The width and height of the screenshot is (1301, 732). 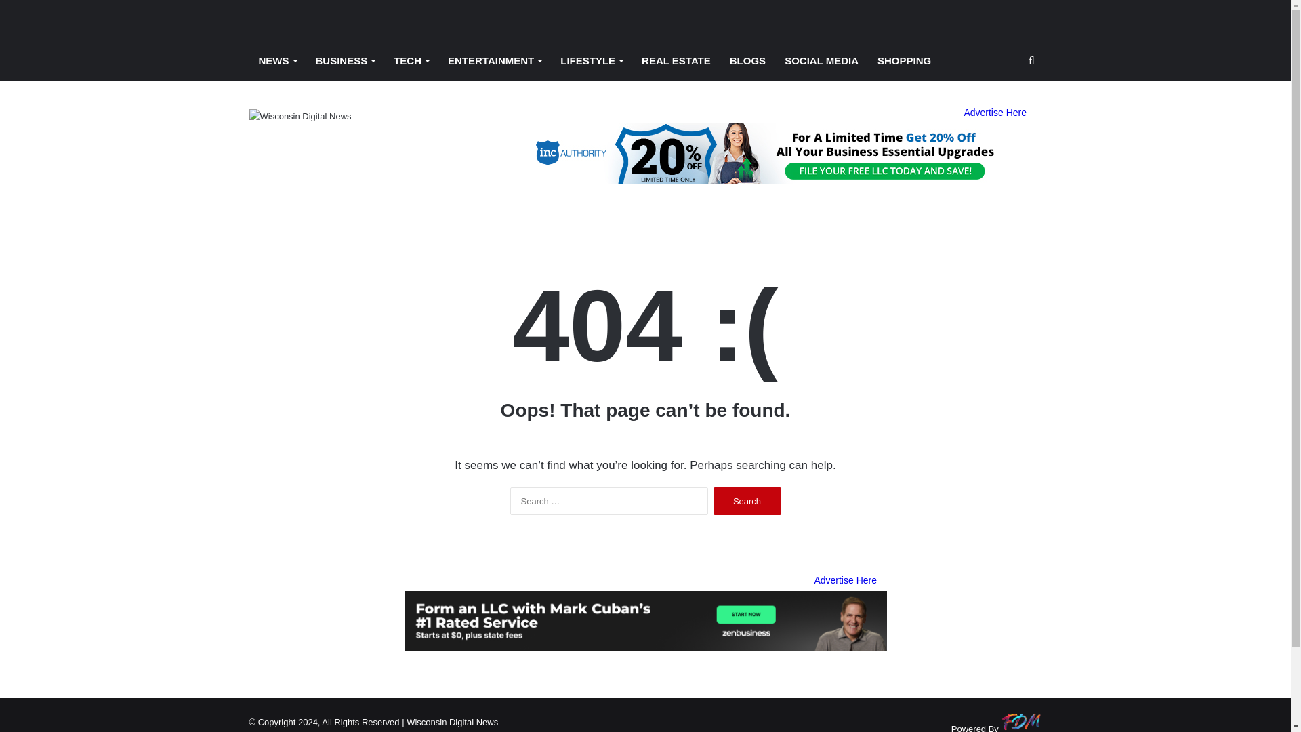 What do you see at coordinates (346, 61) in the screenshot?
I see `BUSINESS` at bounding box center [346, 61].